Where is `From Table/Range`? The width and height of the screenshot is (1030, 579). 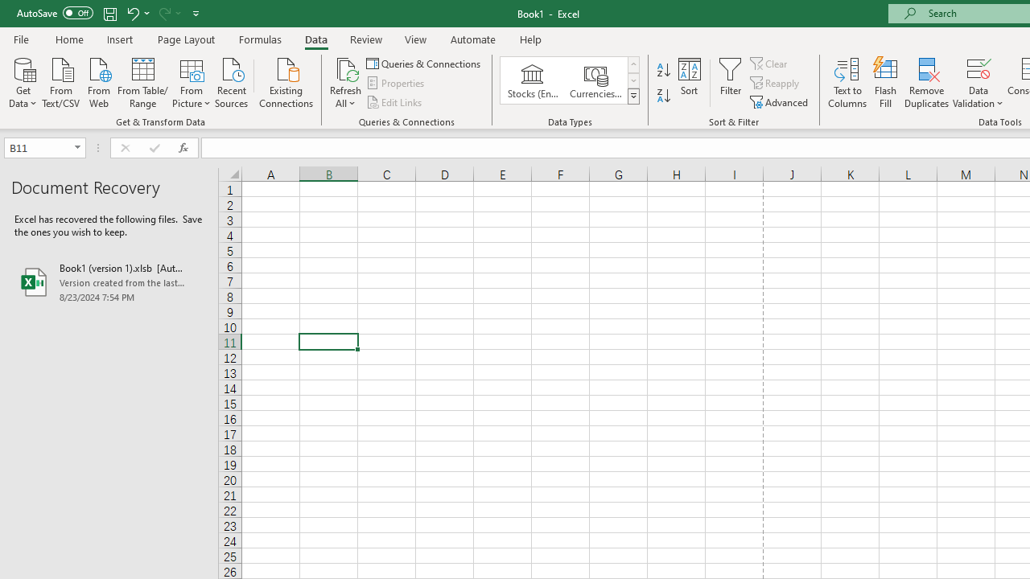
From Table/Range is located at coordinates (143, 81).